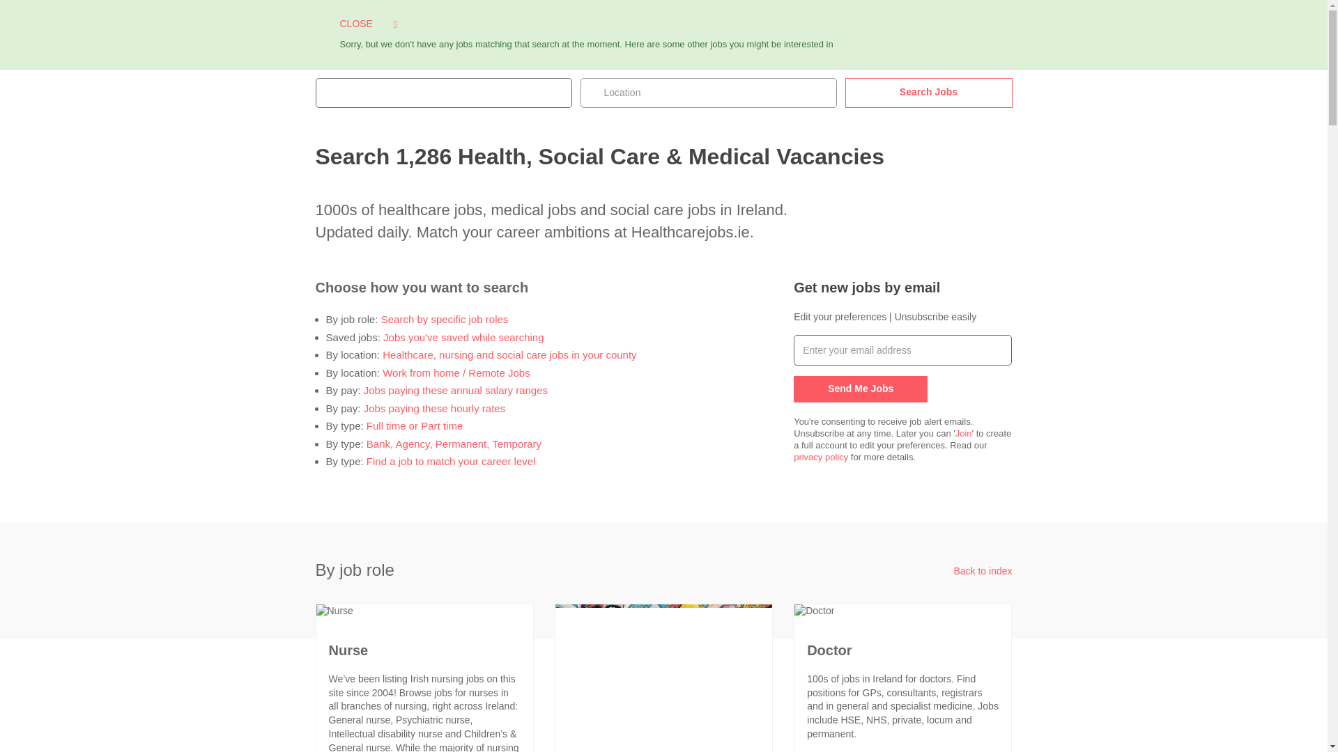 The height and width of the screenshot is (752, 1338). Describe the element at coordinates (821, 457) in the screenshot. I see `privacy policy` at that location.